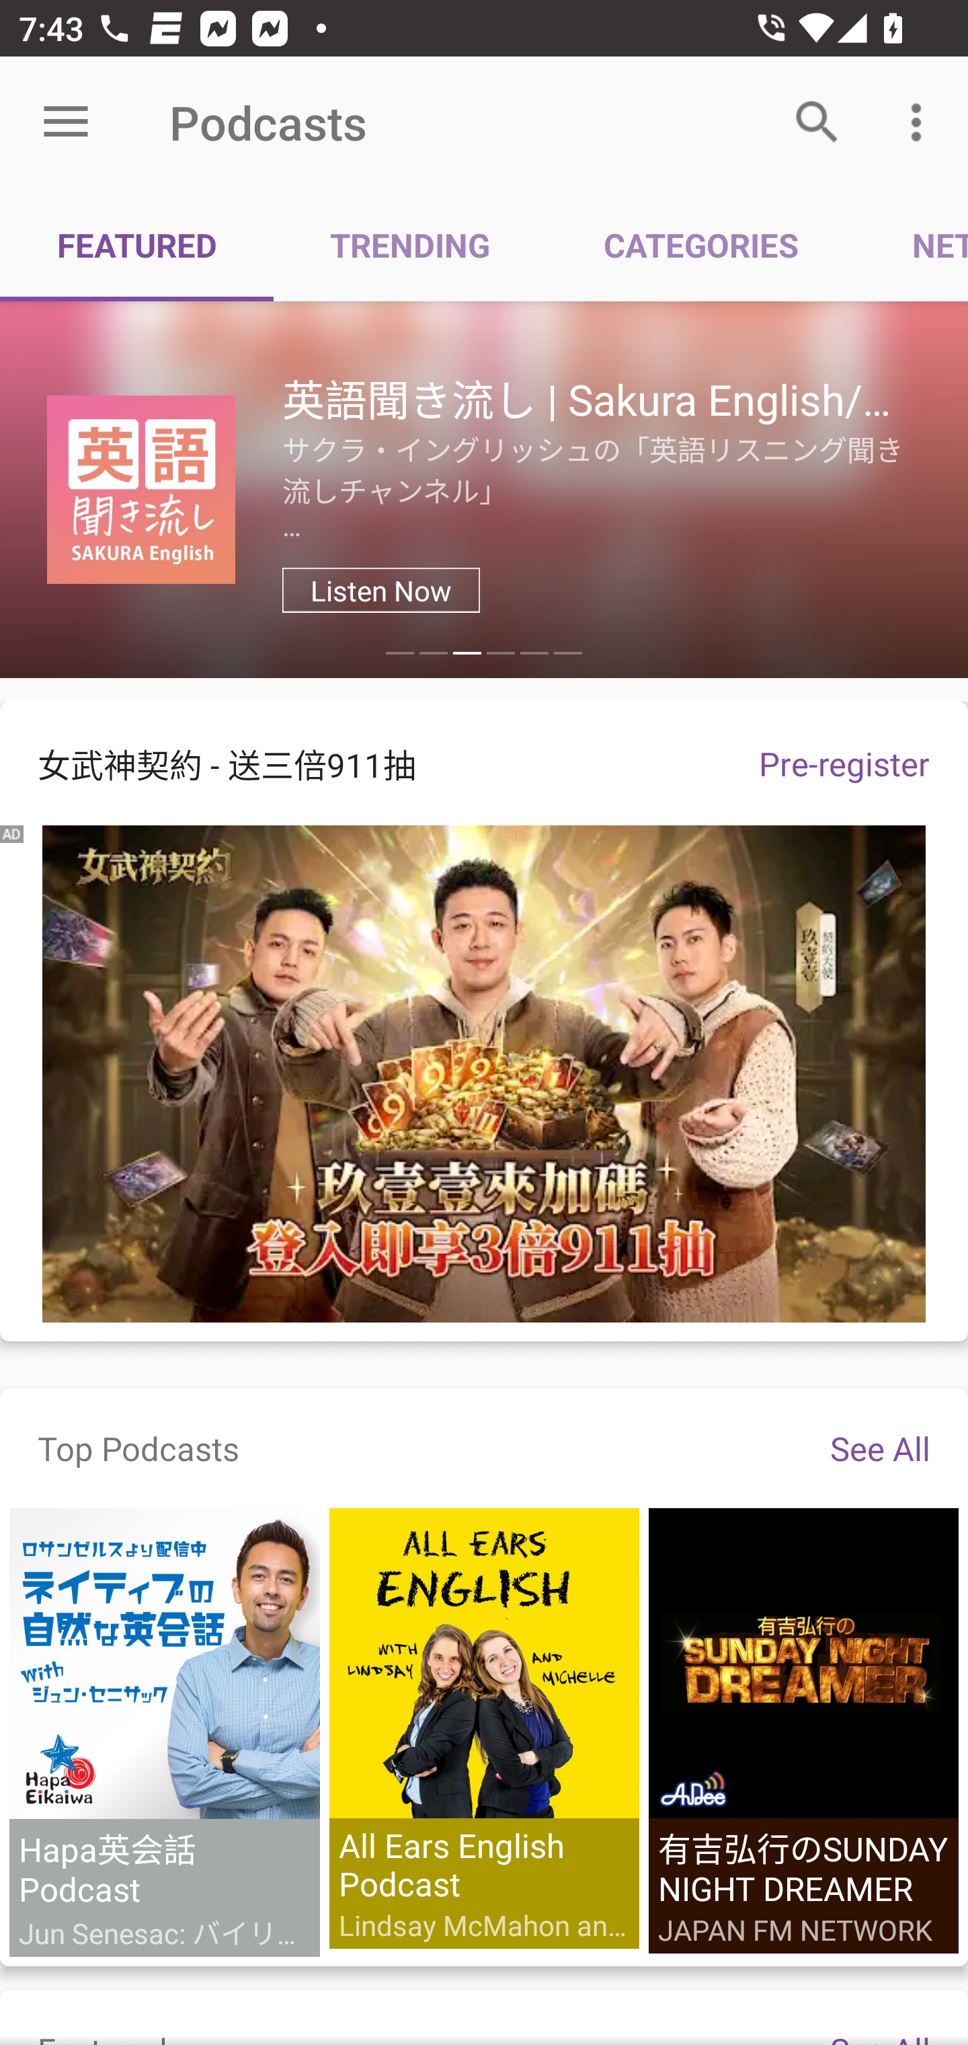  What do you see at coordinates (410, 244) in the screenshot?
I see `TRENDING` at bounding box center [410, 244].